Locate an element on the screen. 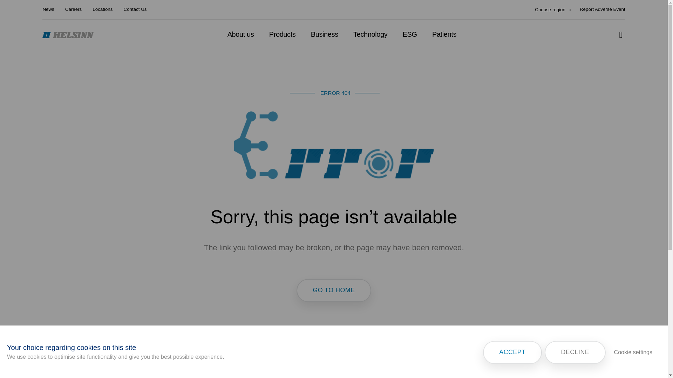 The width and height of the screenshot is (673, 378). Report Adverse Event is located at coordinates (602, 10).